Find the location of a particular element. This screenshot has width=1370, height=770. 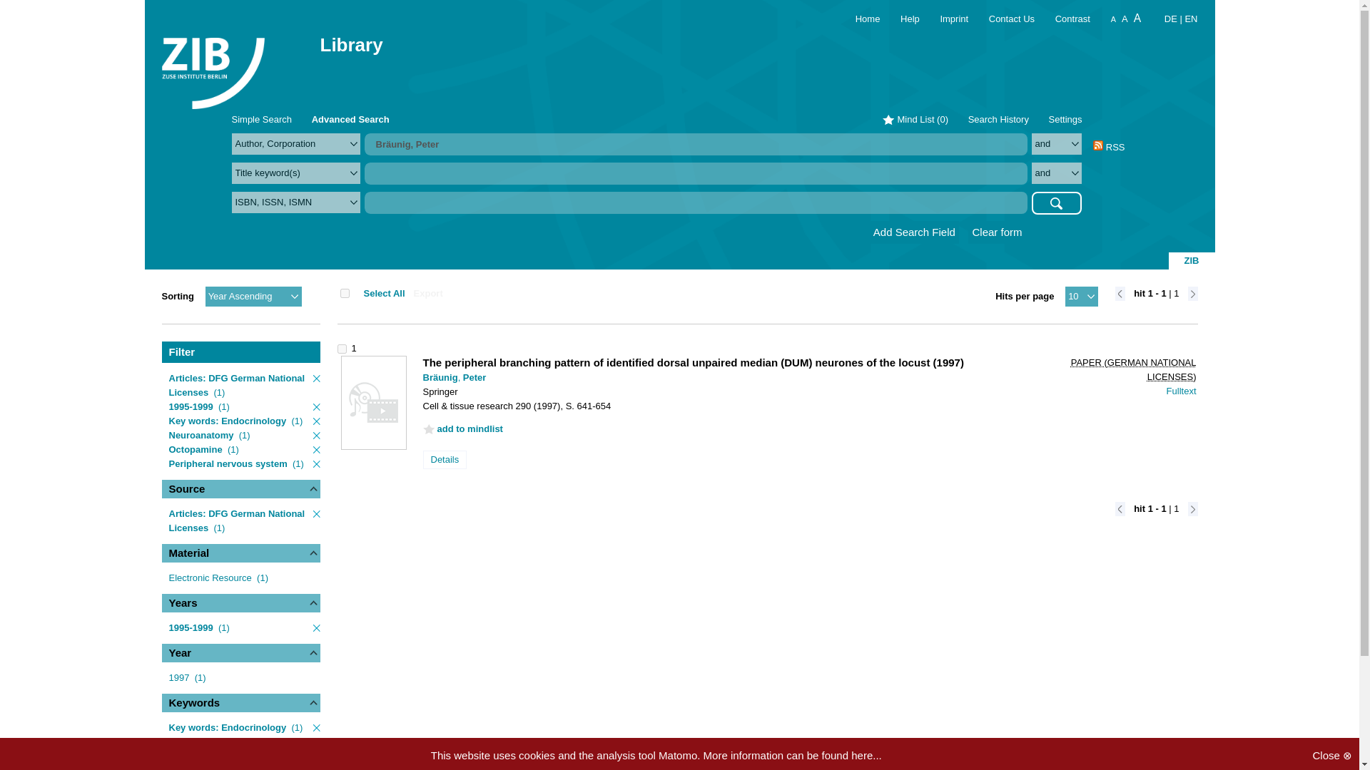

Simple Search is located at coordinates (261, 118).